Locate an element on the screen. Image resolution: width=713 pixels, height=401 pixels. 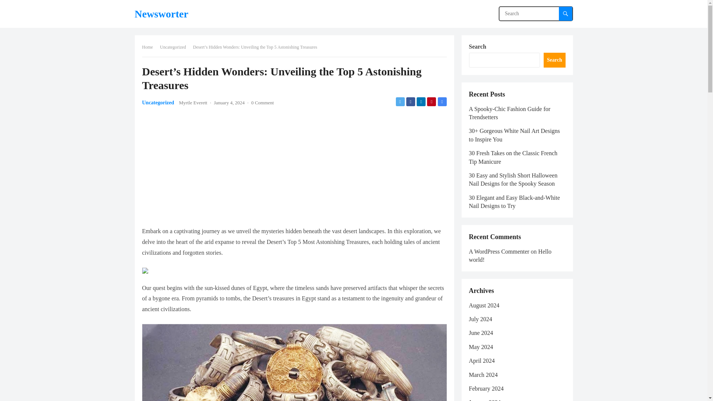
Uncategorized is located at coordinates (158, 102).